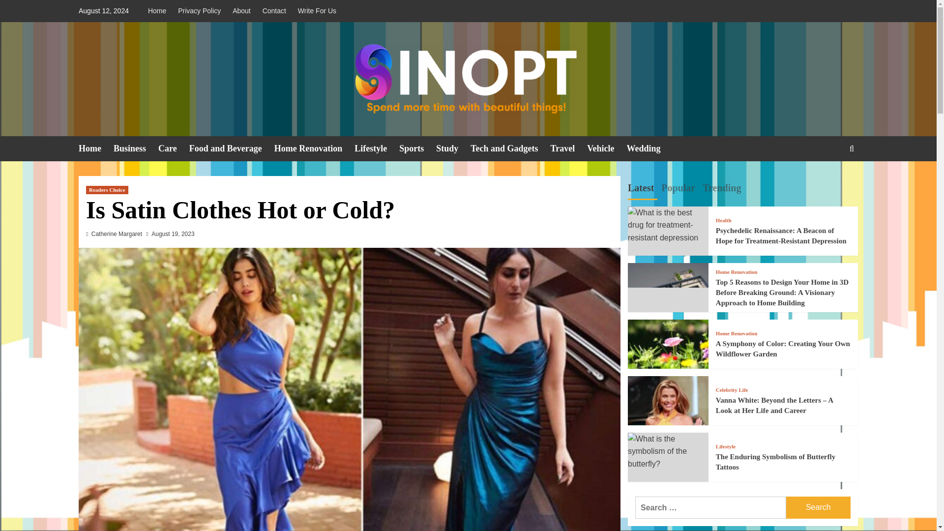  I want to click on Home Renovation, so click(315, 148).